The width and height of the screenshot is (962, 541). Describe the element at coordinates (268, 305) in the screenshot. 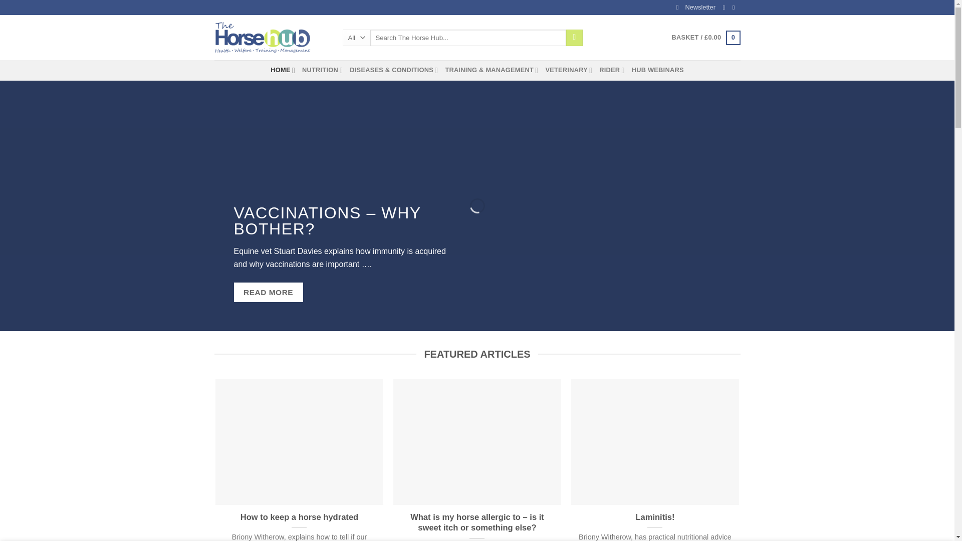

I see `READ MORE` at that location.